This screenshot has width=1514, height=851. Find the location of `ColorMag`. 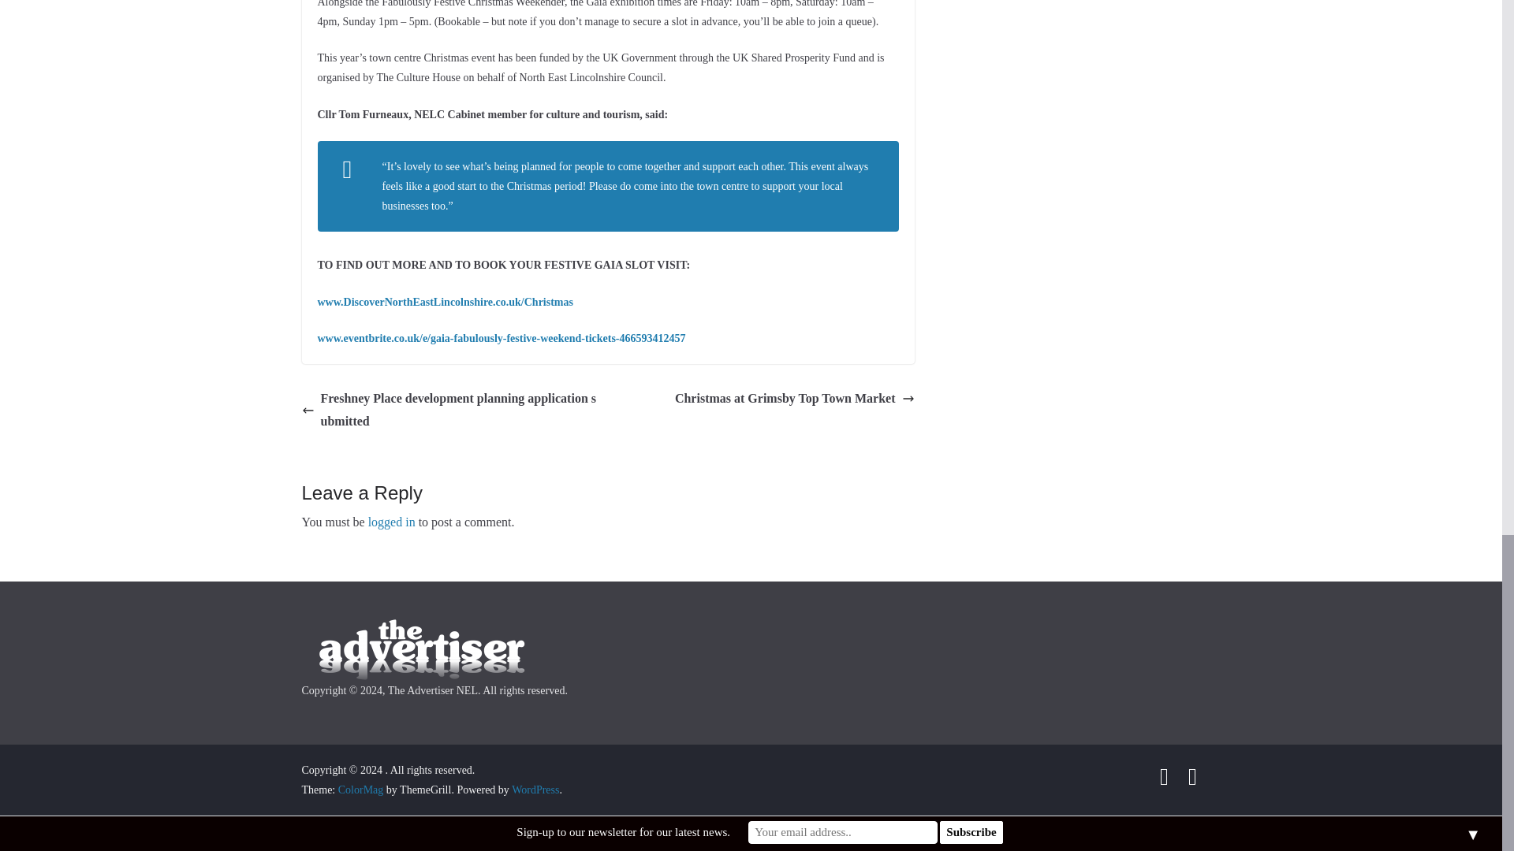

ColorMag is located at coordinates (361, 790).